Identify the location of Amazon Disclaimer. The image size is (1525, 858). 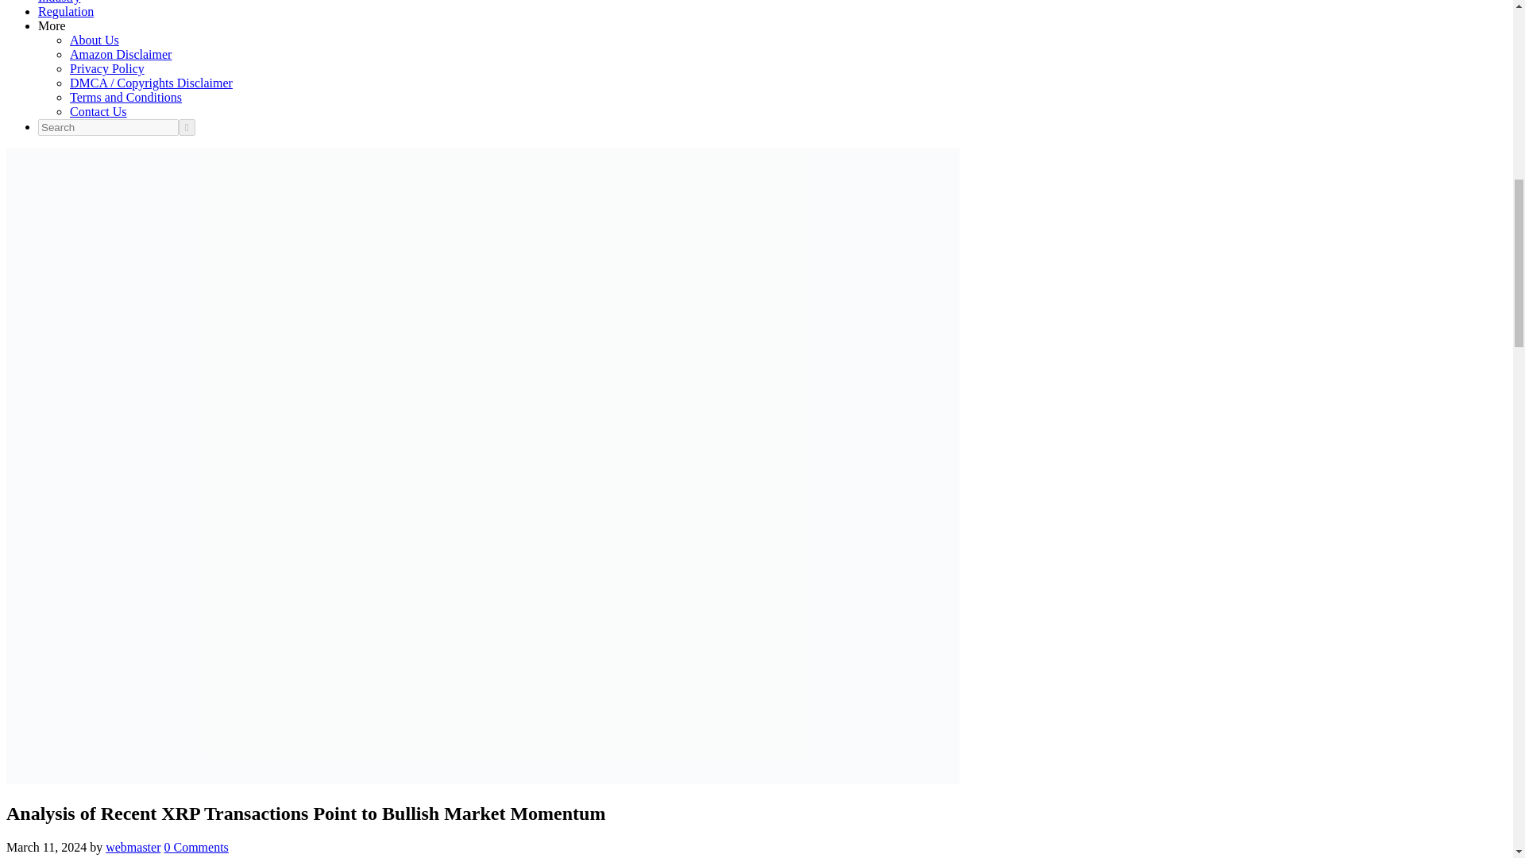
(121, 54).